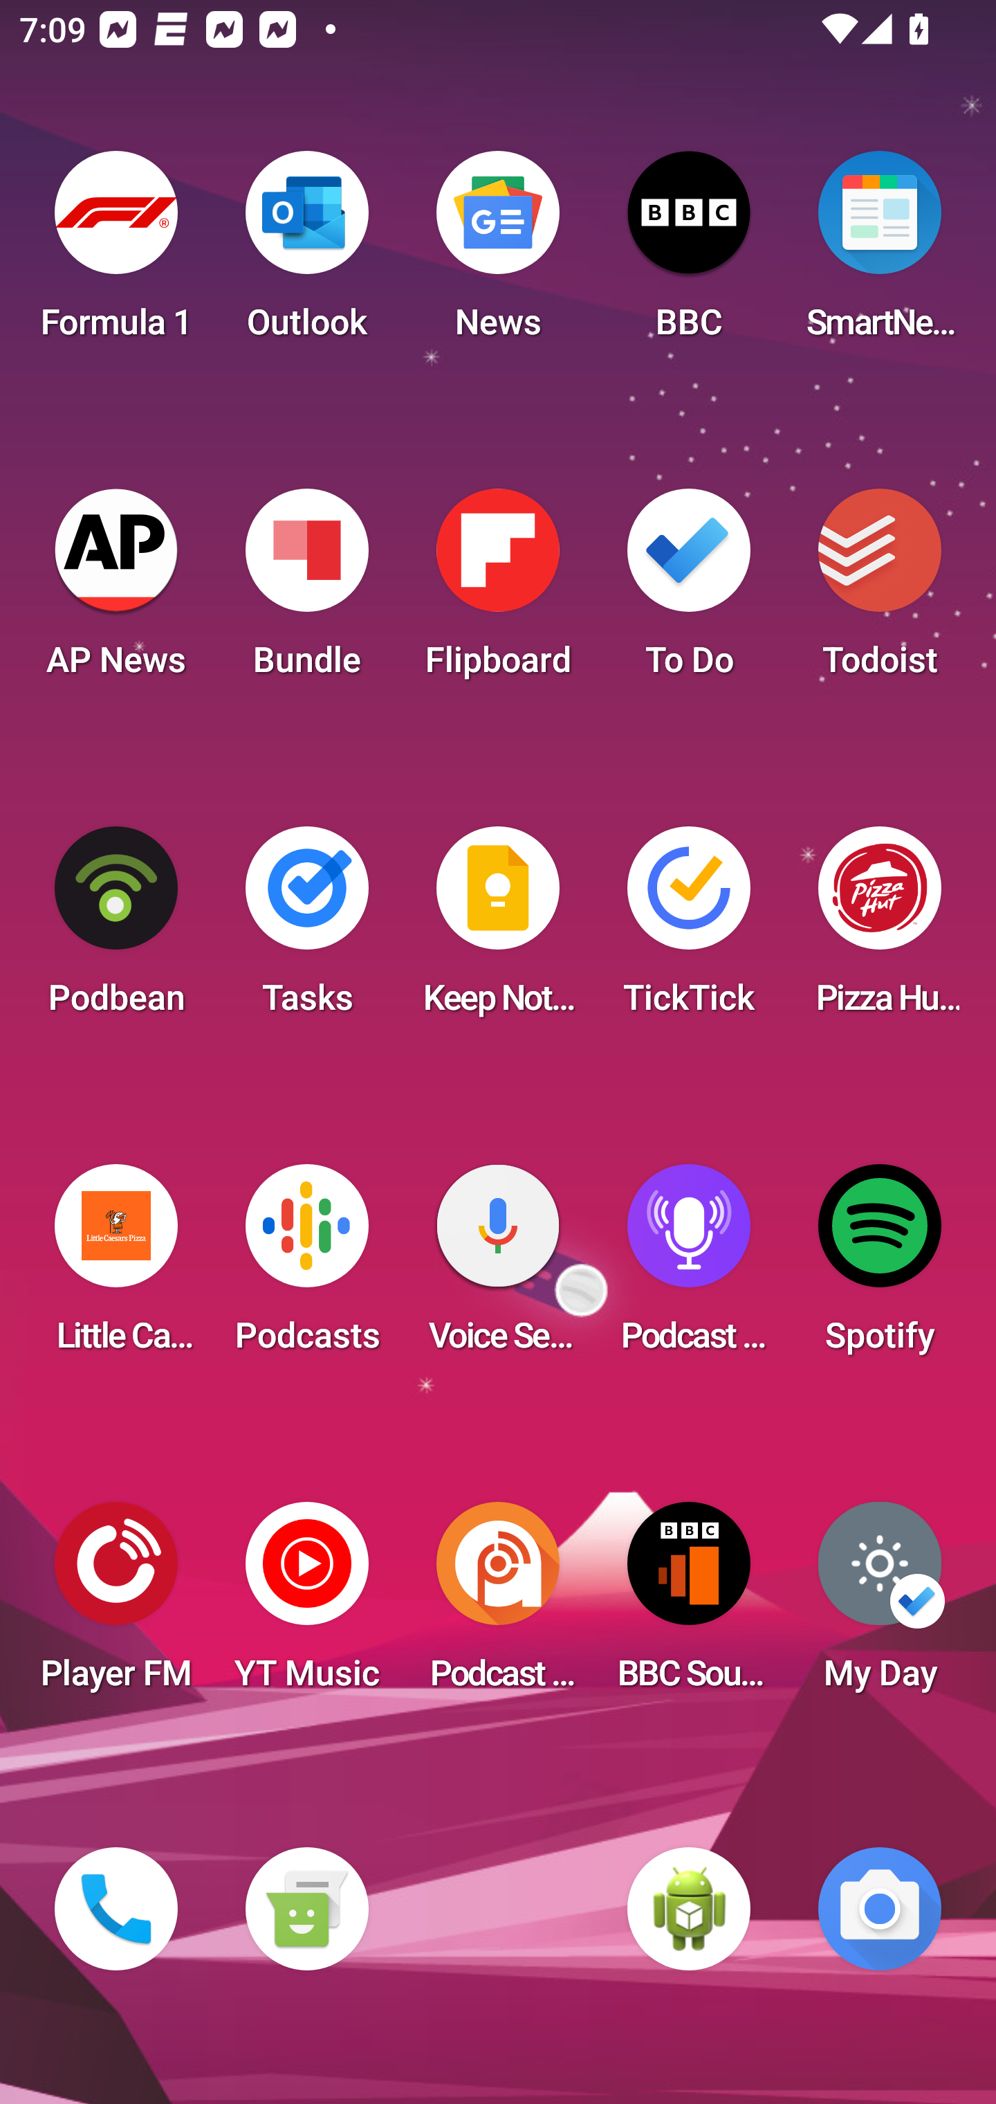 The image size is (996, 2104). I want to click on Phone, so click(116, 1909).